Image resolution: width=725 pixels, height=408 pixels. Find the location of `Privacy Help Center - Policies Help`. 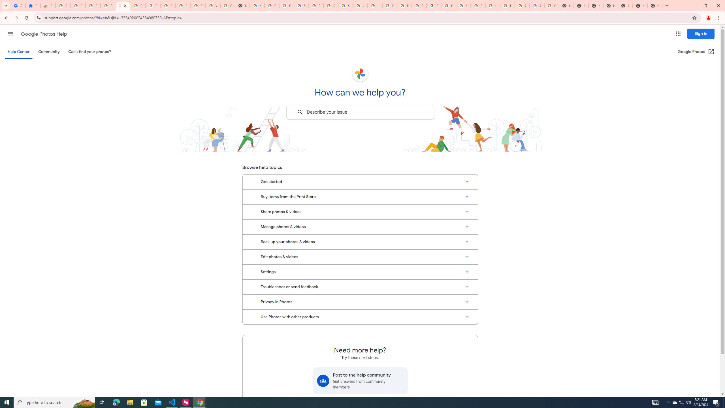

Privacy Help Center - Policies Help is located at coordinates (390, 6).